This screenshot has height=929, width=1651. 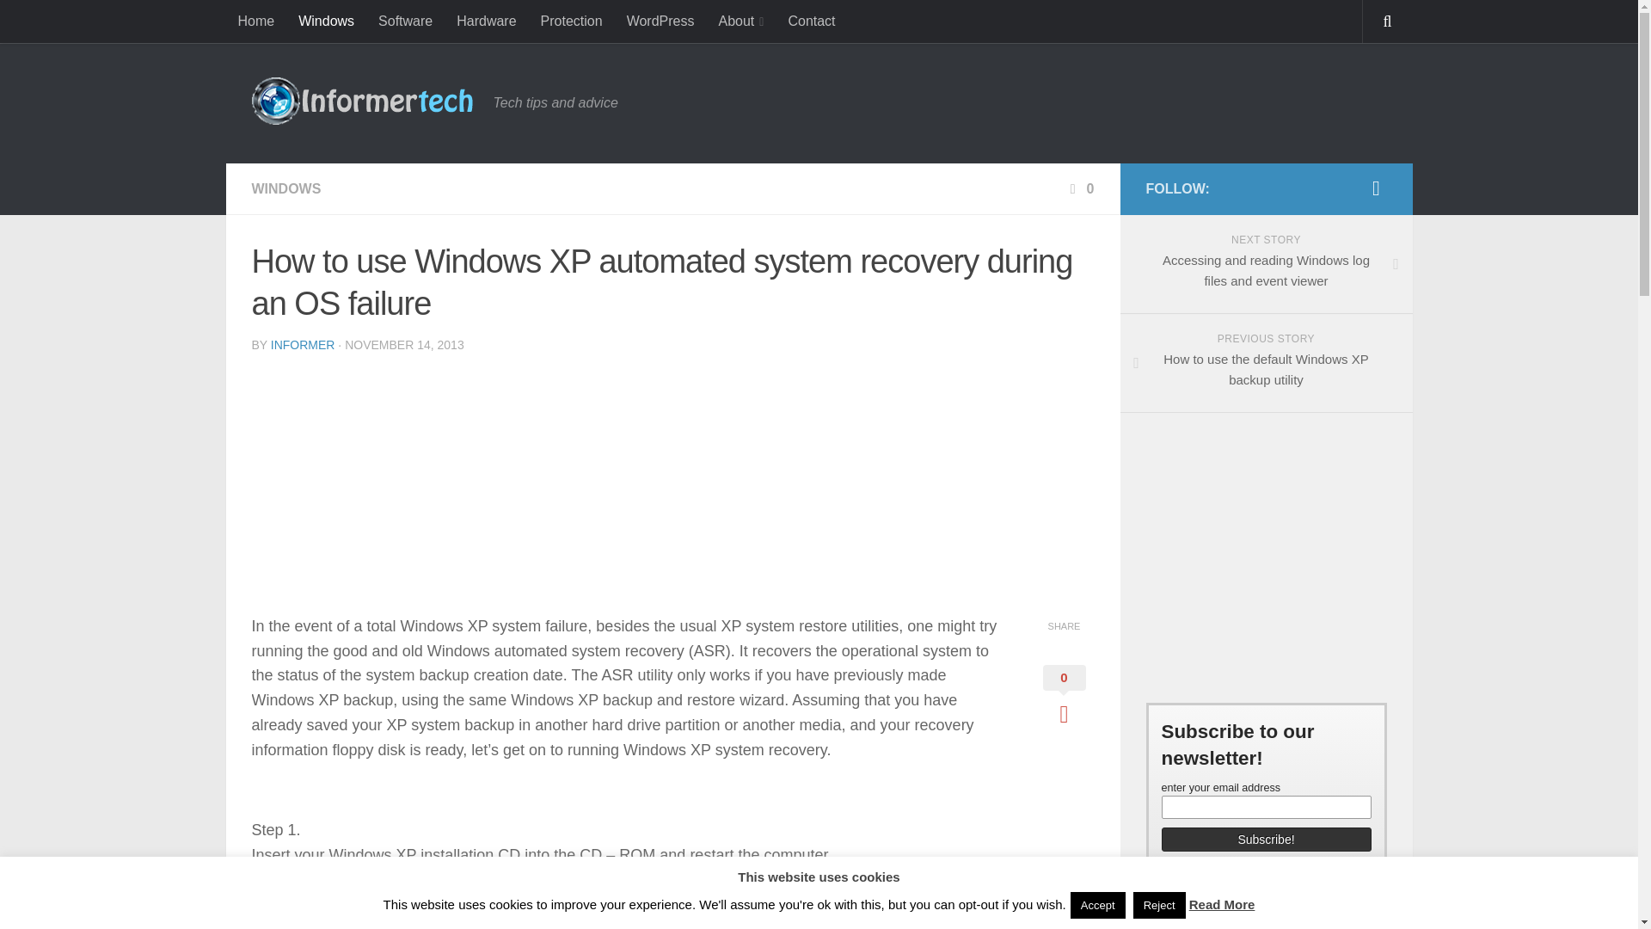 I want to click on Advertisement, so click(x=395, y=487).